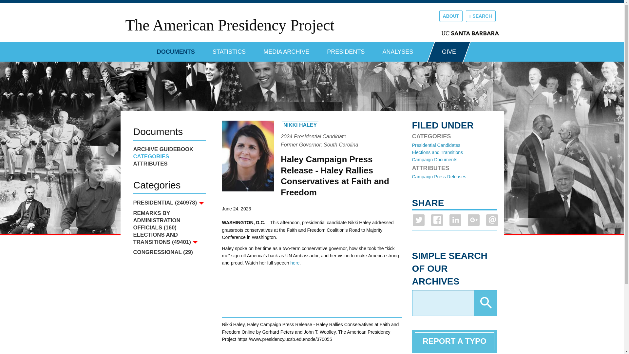 The height and width of the screenshot is (354, 629). Describe the element at coordinates (300, 125) in the screenshot. I see `NIKKI HALEY` at that location.